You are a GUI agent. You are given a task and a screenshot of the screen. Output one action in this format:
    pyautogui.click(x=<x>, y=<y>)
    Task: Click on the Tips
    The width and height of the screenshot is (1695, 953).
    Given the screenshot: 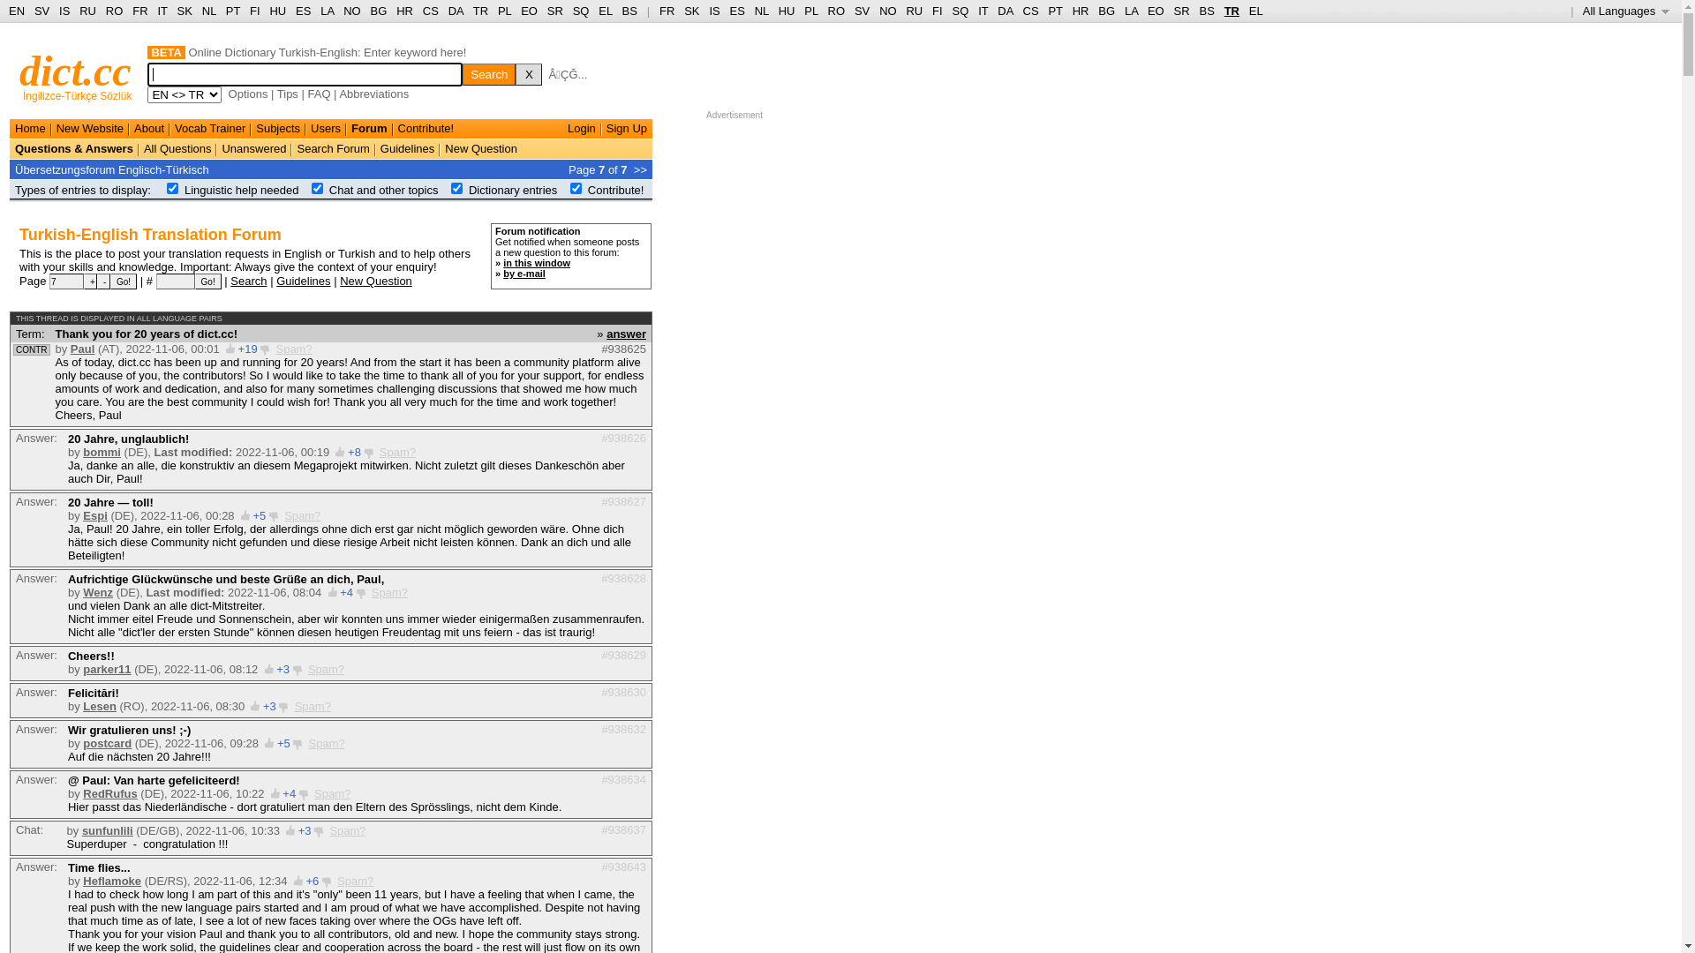 What is the action you would take?
    pyautogui.click(x=288, y=94)
    